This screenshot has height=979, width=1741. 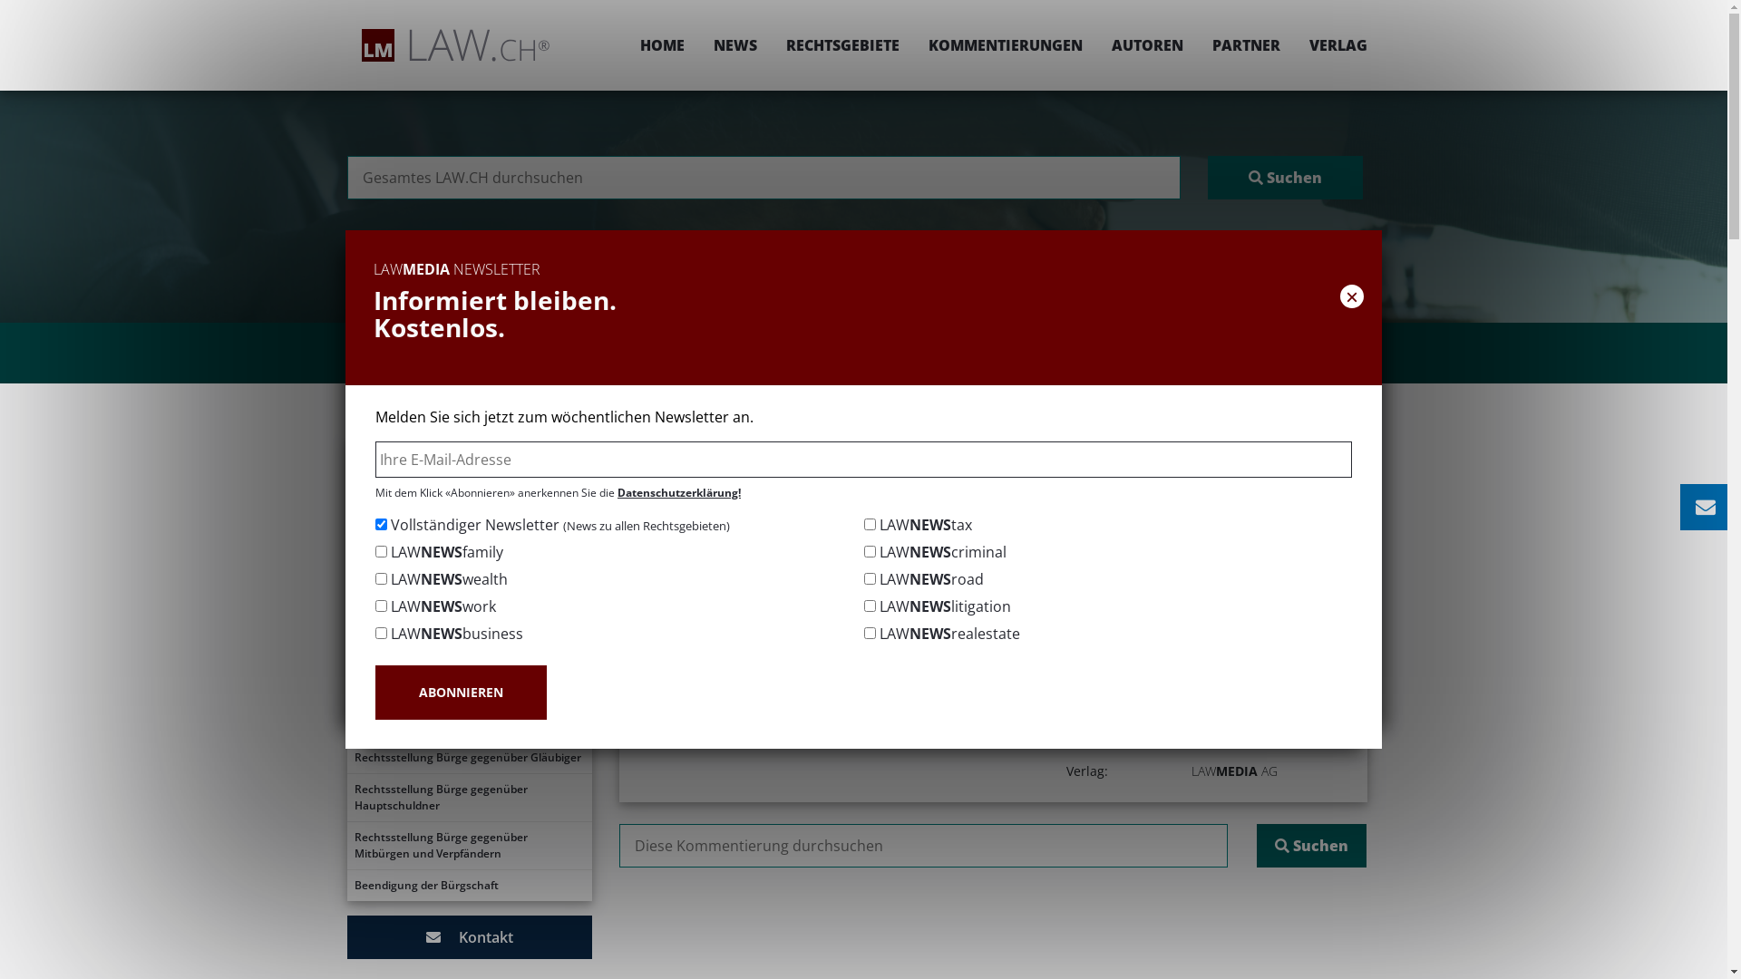 What do you see at coordinates (753, 450) in the screenshot?
I see `Home` at bounding box center [753, 450].